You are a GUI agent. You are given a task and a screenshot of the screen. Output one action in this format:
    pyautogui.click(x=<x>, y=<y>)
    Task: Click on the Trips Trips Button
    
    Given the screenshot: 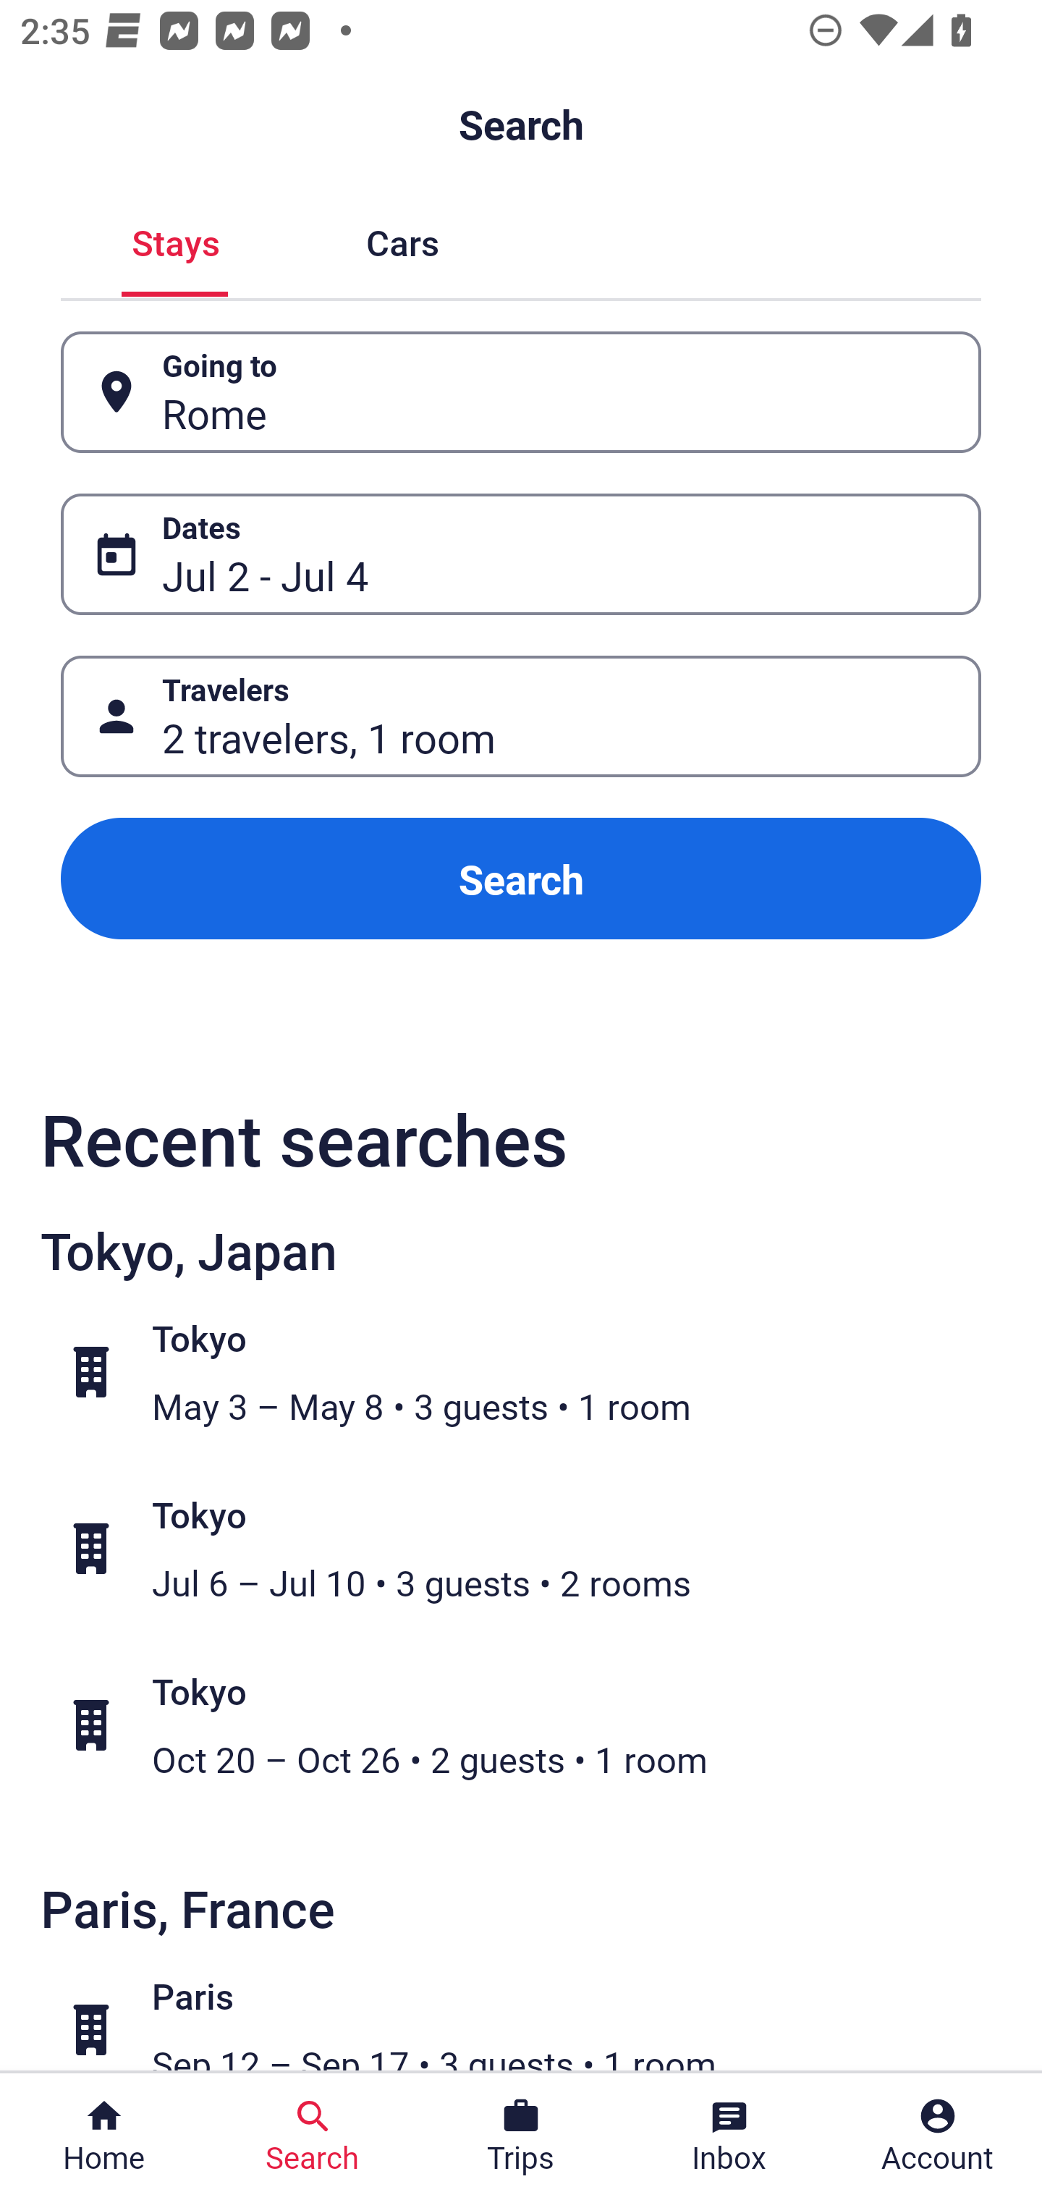 What is the action you would take?
    pyautogui.click(x=521, y=2136)
    